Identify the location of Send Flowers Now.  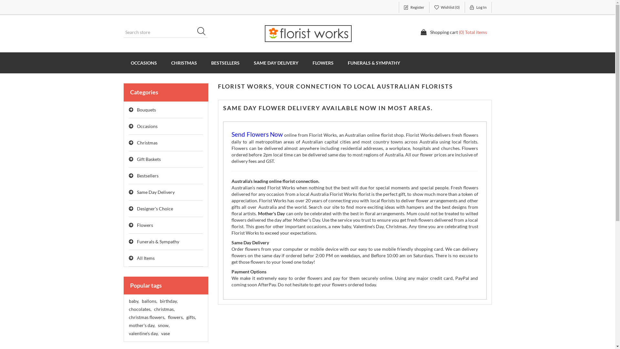
(257, 135).